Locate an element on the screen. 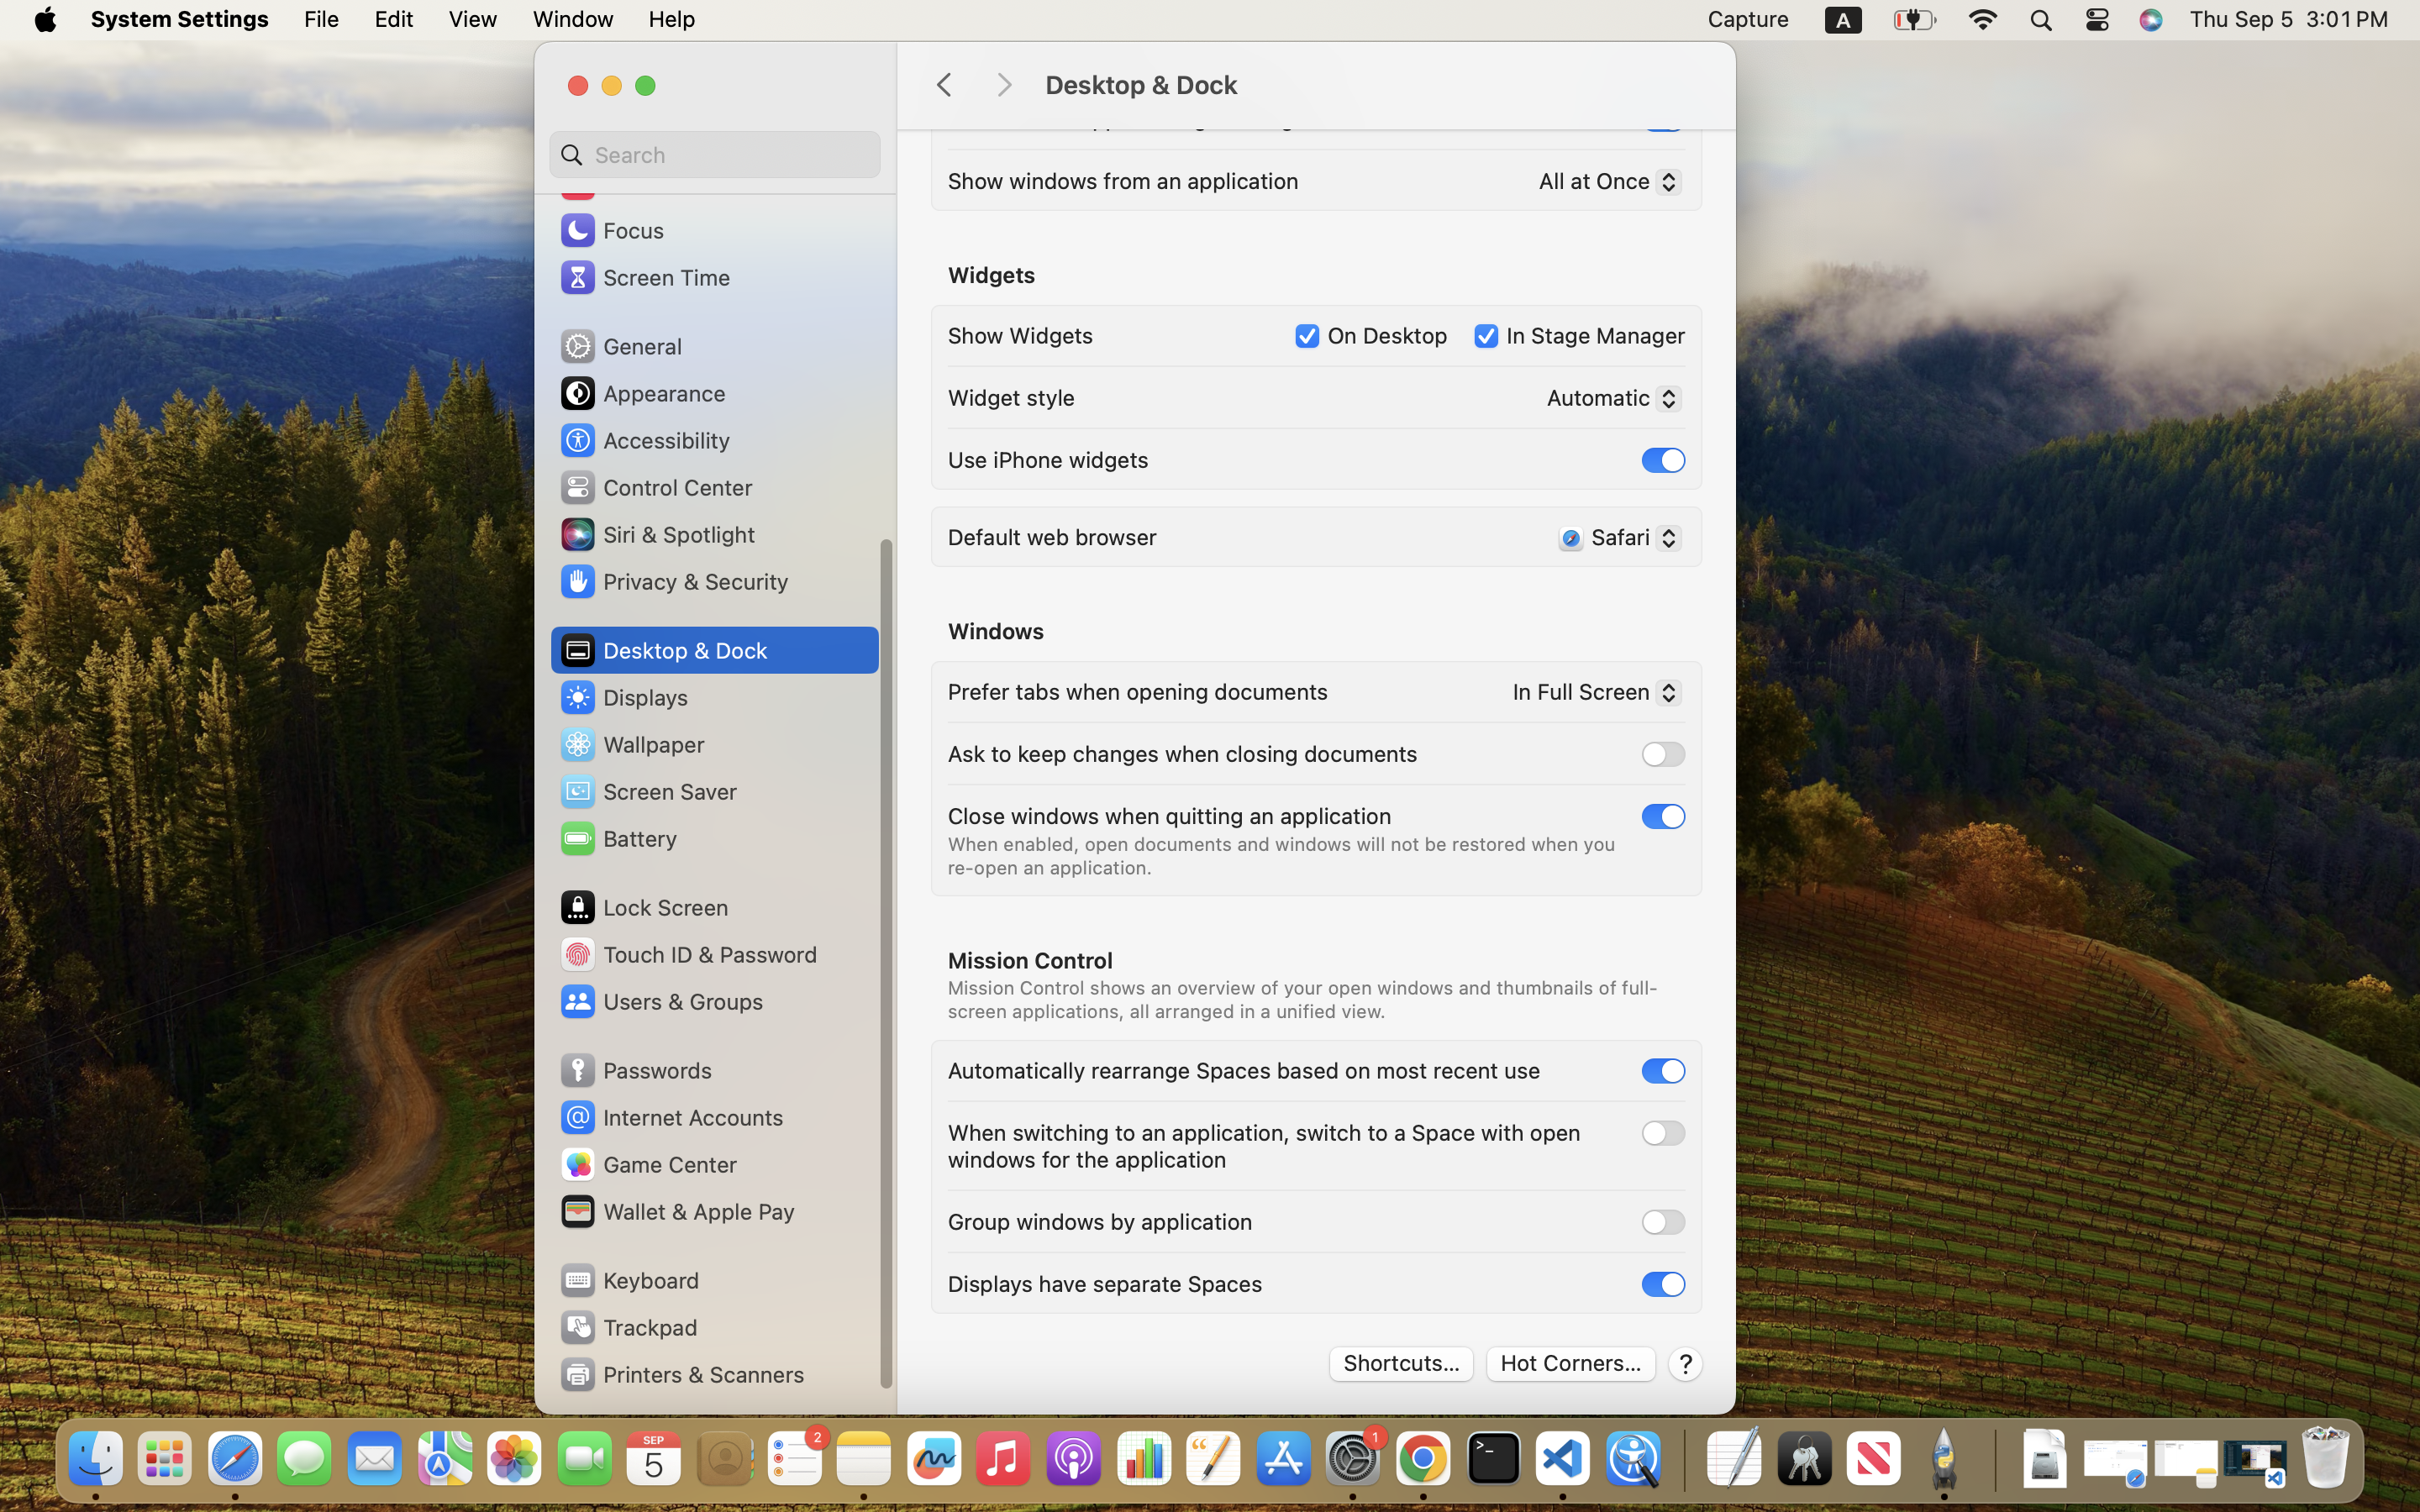  Screen Time is located at coordinates (644, 277).